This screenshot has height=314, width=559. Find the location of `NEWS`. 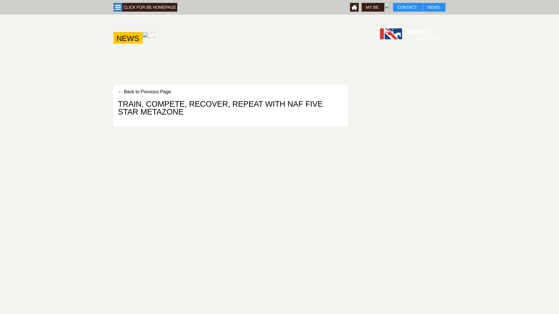

NEWS is located at coordinates (434, 7).